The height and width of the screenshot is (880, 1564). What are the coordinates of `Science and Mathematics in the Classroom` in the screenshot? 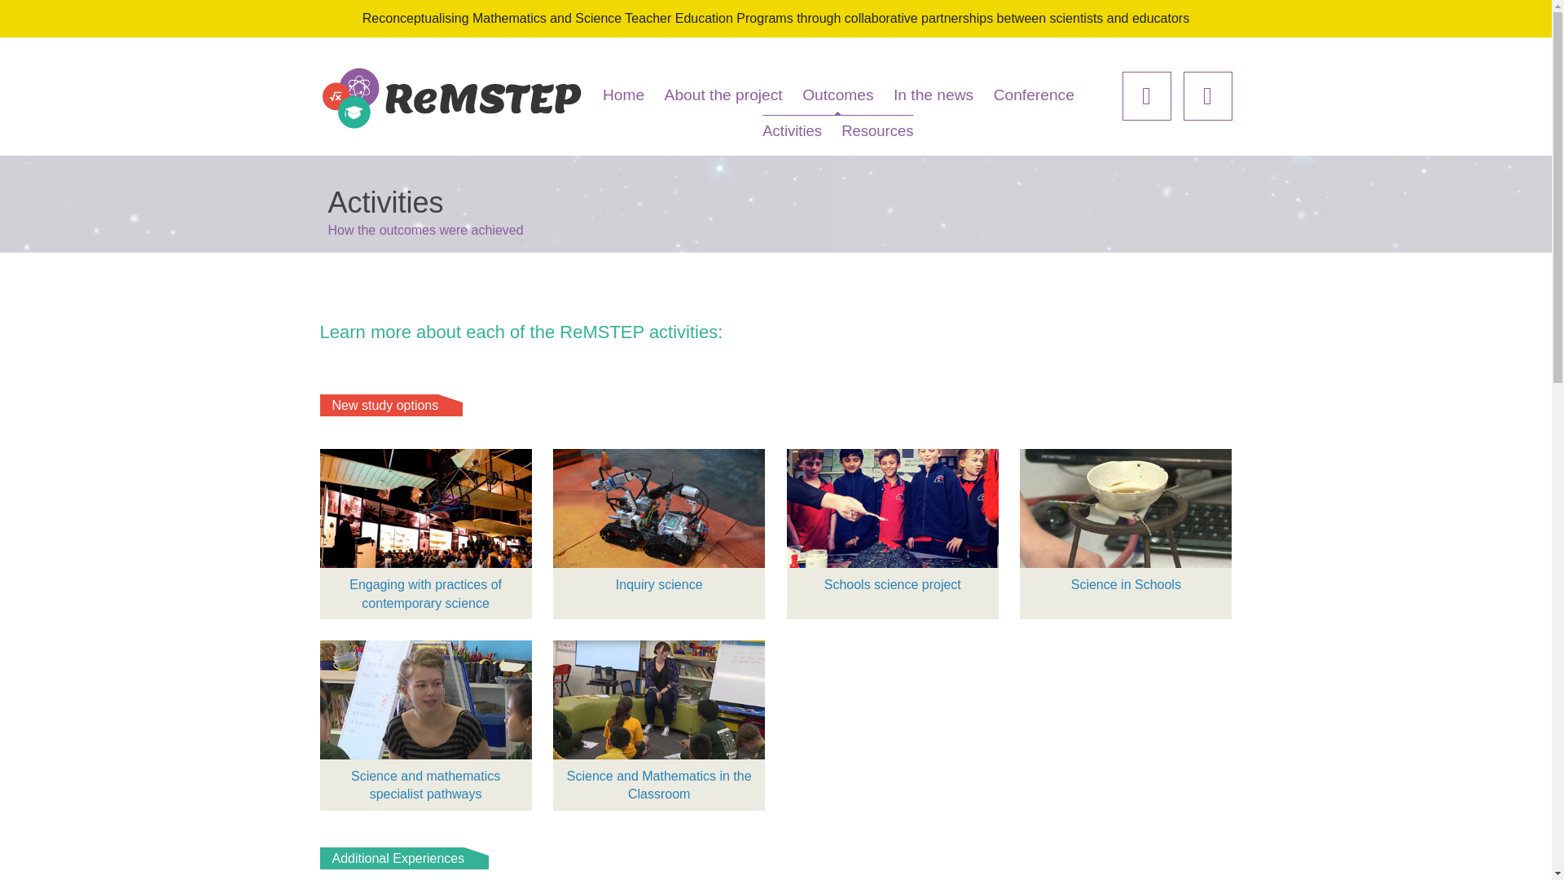 It's located at (659, 725).